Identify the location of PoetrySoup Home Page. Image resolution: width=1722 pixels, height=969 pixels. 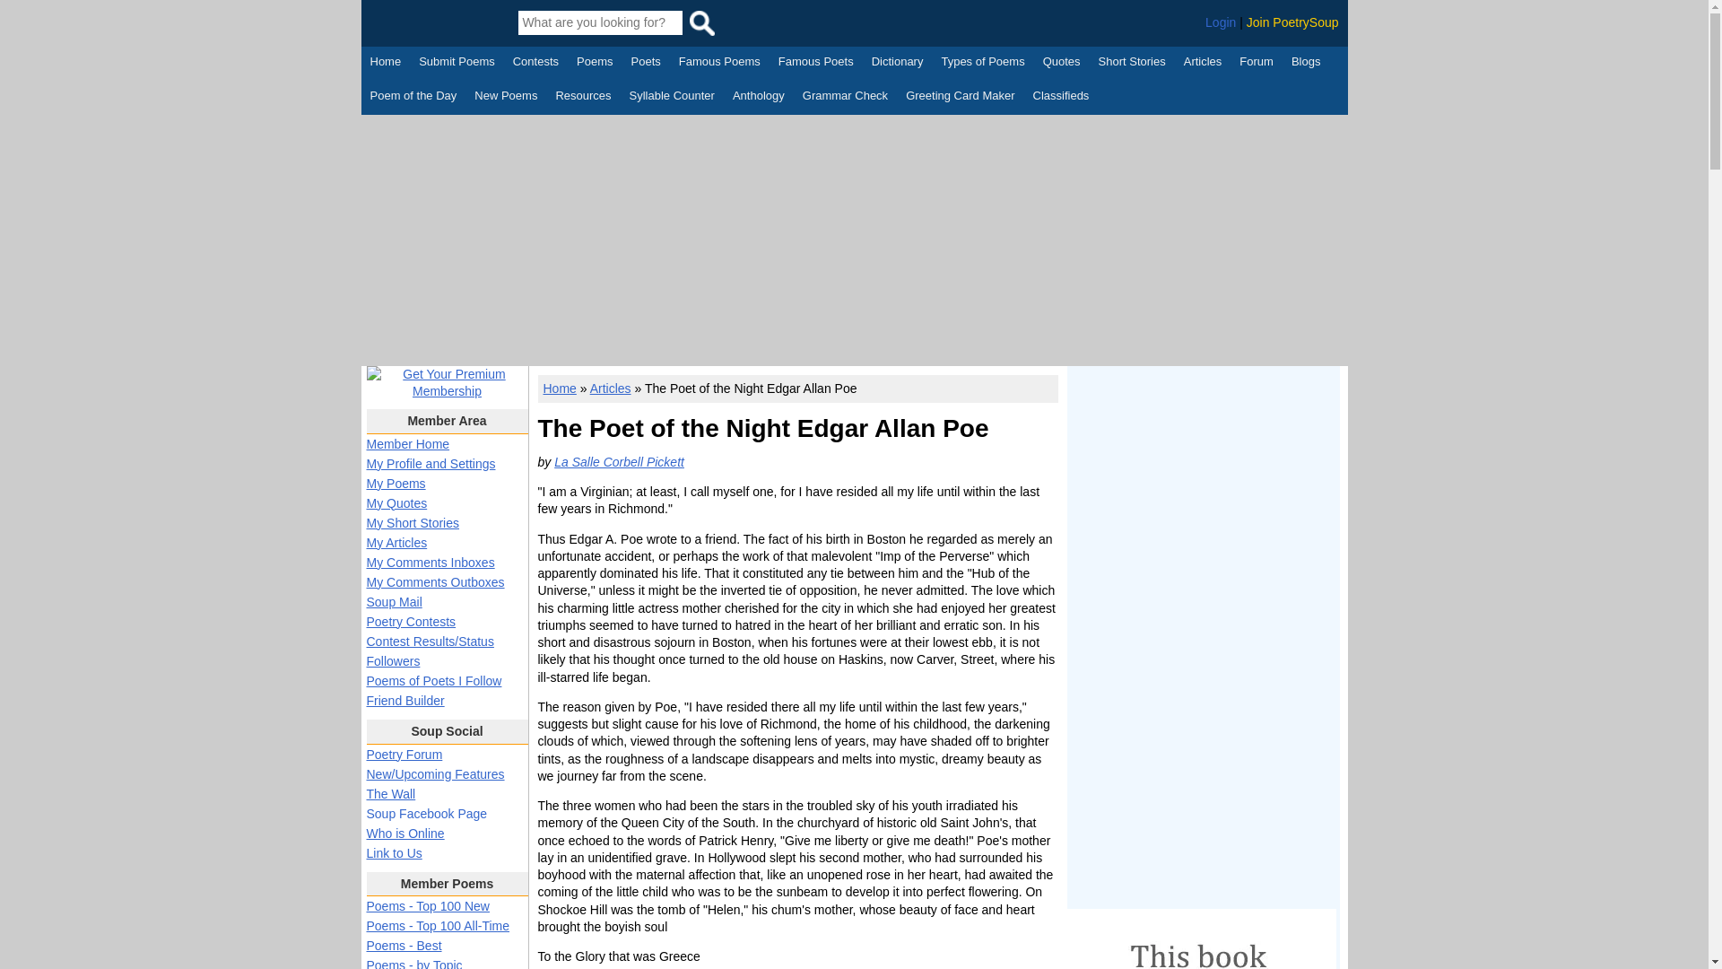
(438, 22).